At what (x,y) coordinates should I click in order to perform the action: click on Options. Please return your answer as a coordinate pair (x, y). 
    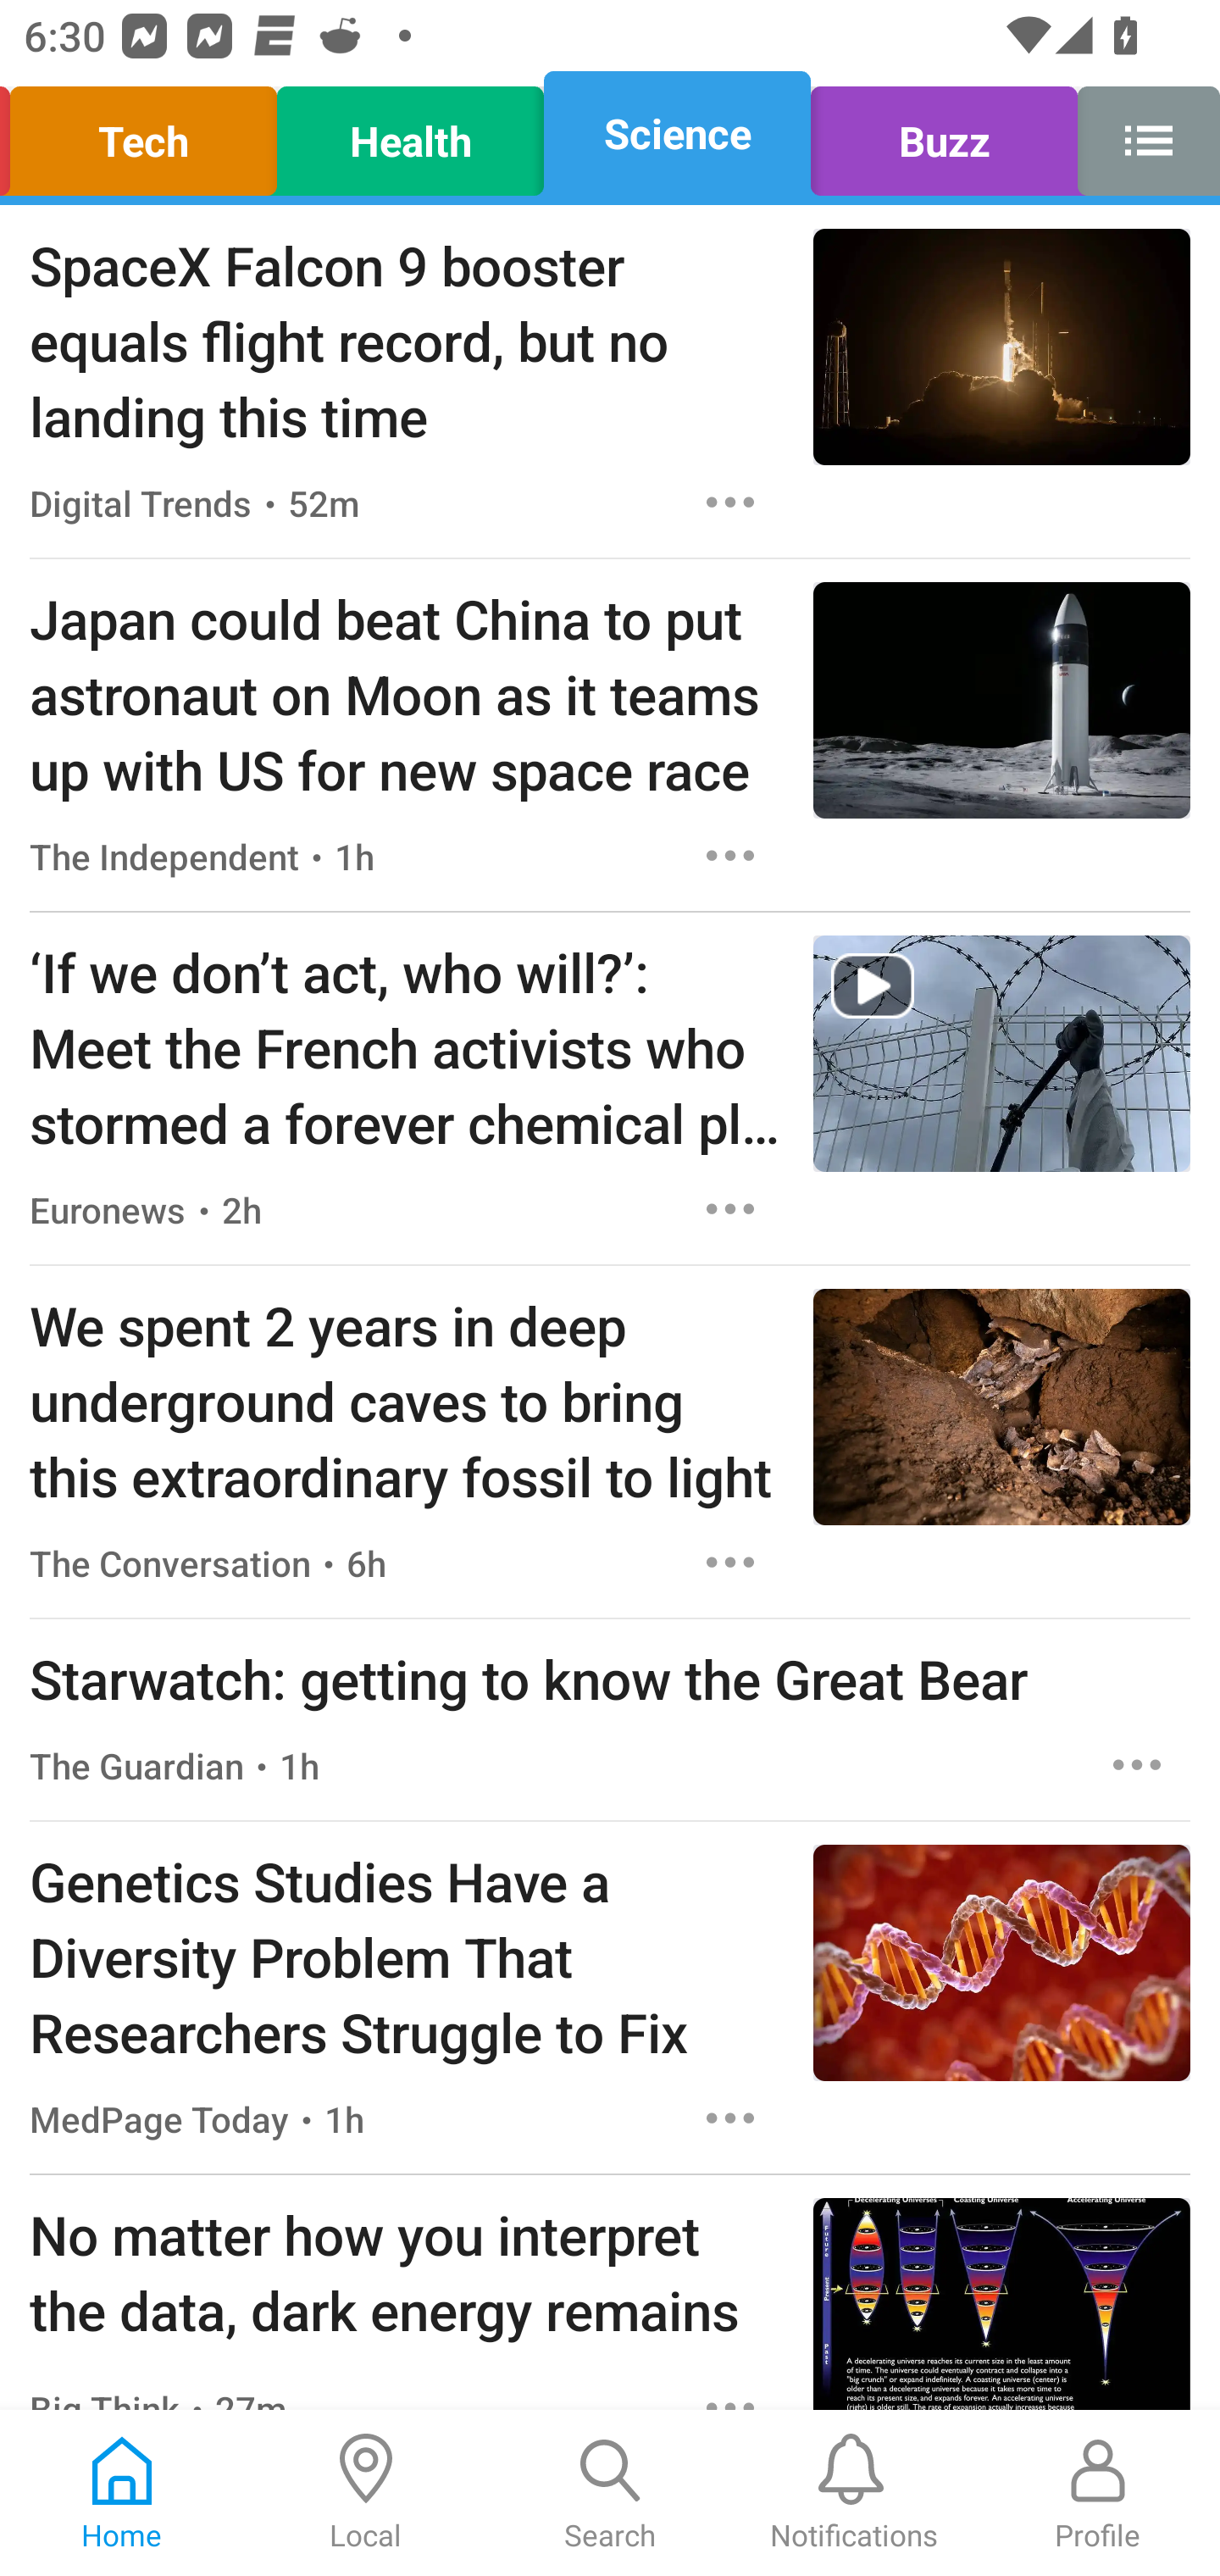
    Looking at the image, I should click on (730, 2118).